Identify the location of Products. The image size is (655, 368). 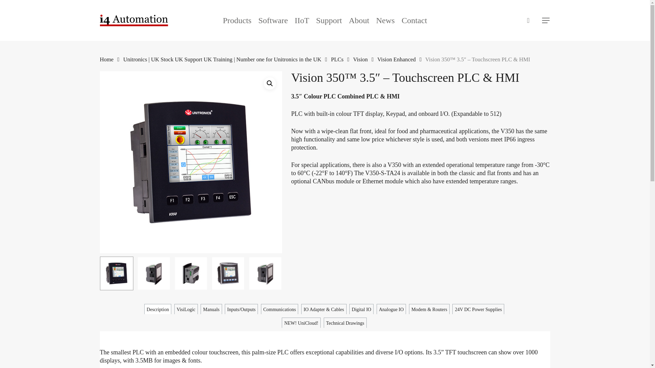
(237, 20).